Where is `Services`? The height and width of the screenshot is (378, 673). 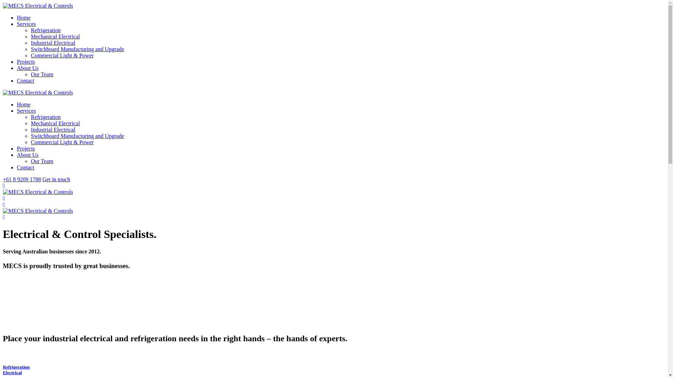 Services is located at coordinates (26, 111).